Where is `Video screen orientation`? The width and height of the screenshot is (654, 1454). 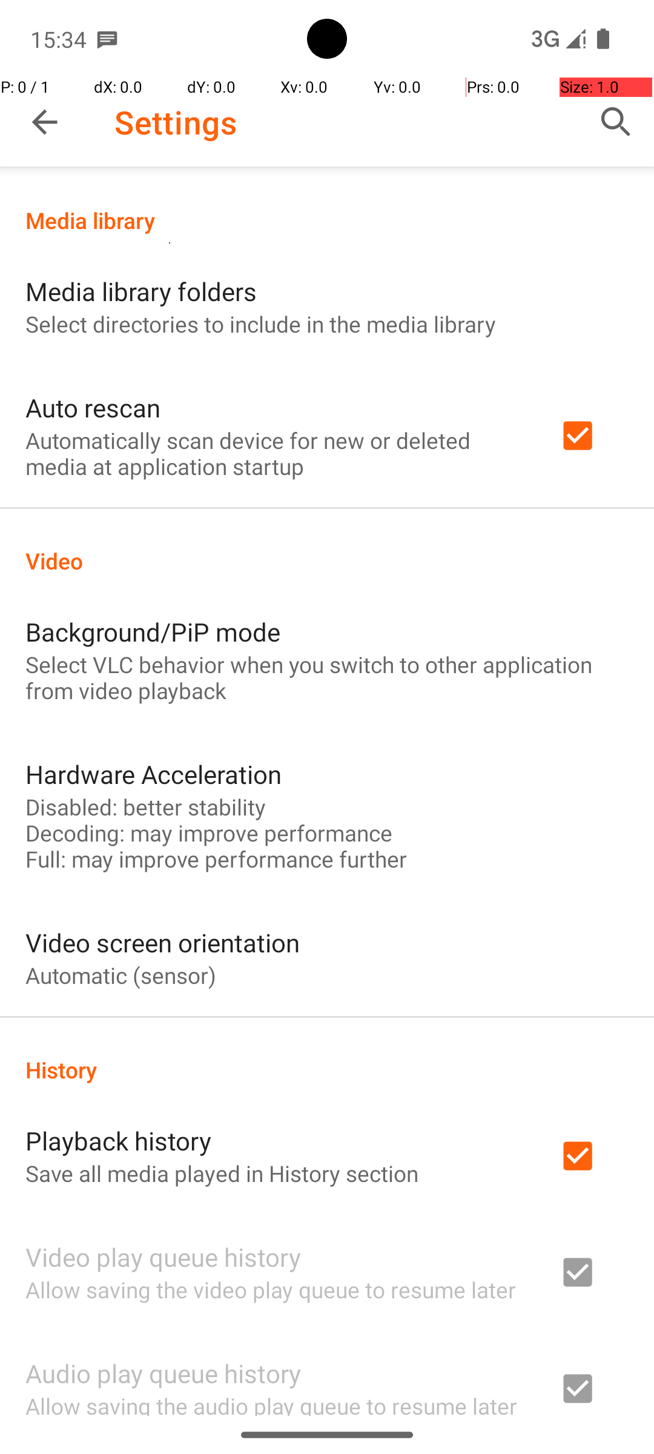
Video screen orientation is located at coordinates (162, 943).